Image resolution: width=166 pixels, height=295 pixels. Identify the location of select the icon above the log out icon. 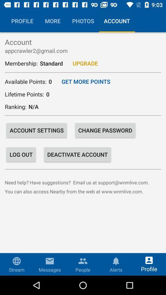
(37, 130).